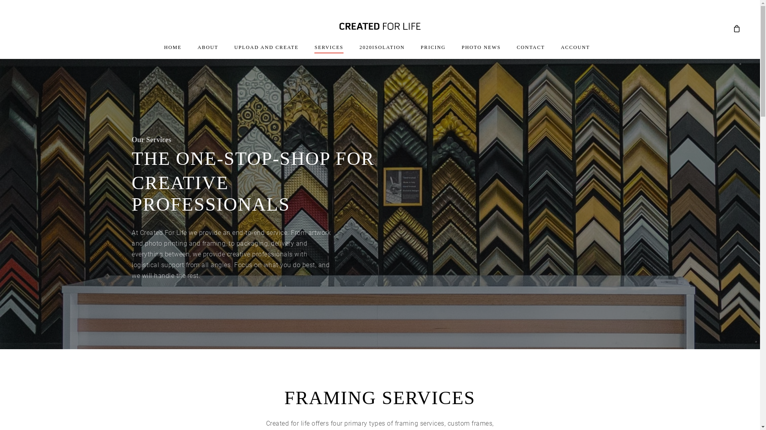  What do you see at coordinates (208, 52) in the screenshot?
I see `ABOUT` at bounding box center [208, 52].